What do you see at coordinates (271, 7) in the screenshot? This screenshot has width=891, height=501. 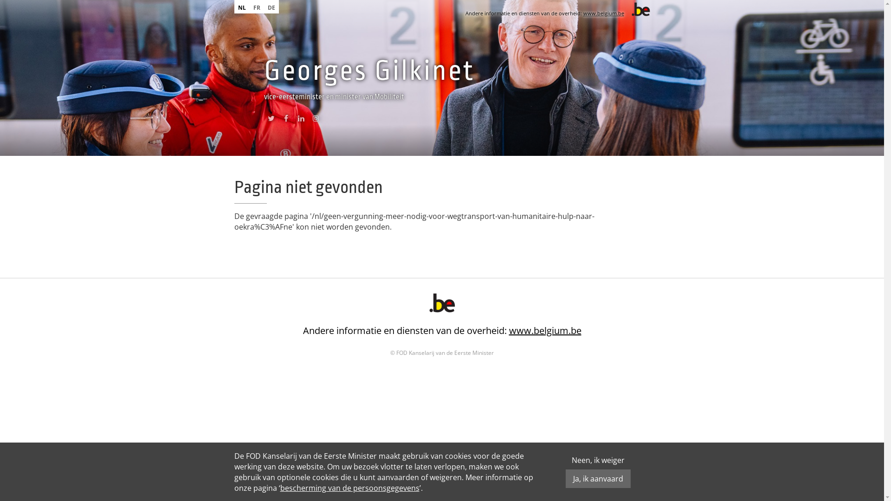 I see `DE` at bounding box center [271, 7].